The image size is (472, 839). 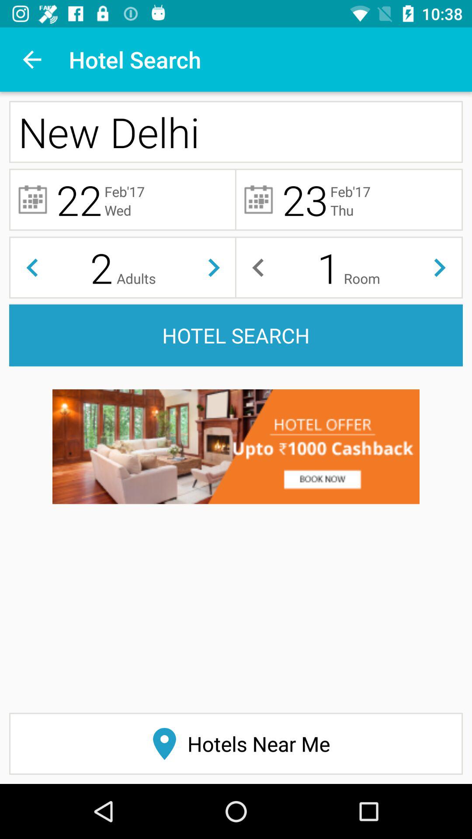 What do you see at coordinates (32, 267) in the screenshot?
I see `subtract adult` at bounding box center [32, 267].